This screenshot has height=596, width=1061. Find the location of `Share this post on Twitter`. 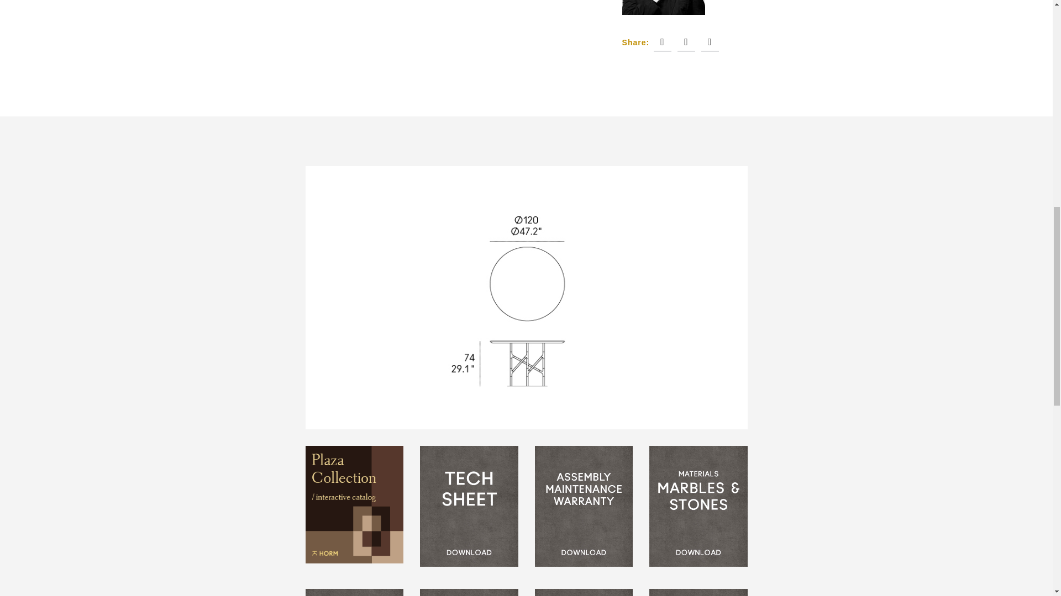

Share this post on Twitter is located at coordinates (686, 42).